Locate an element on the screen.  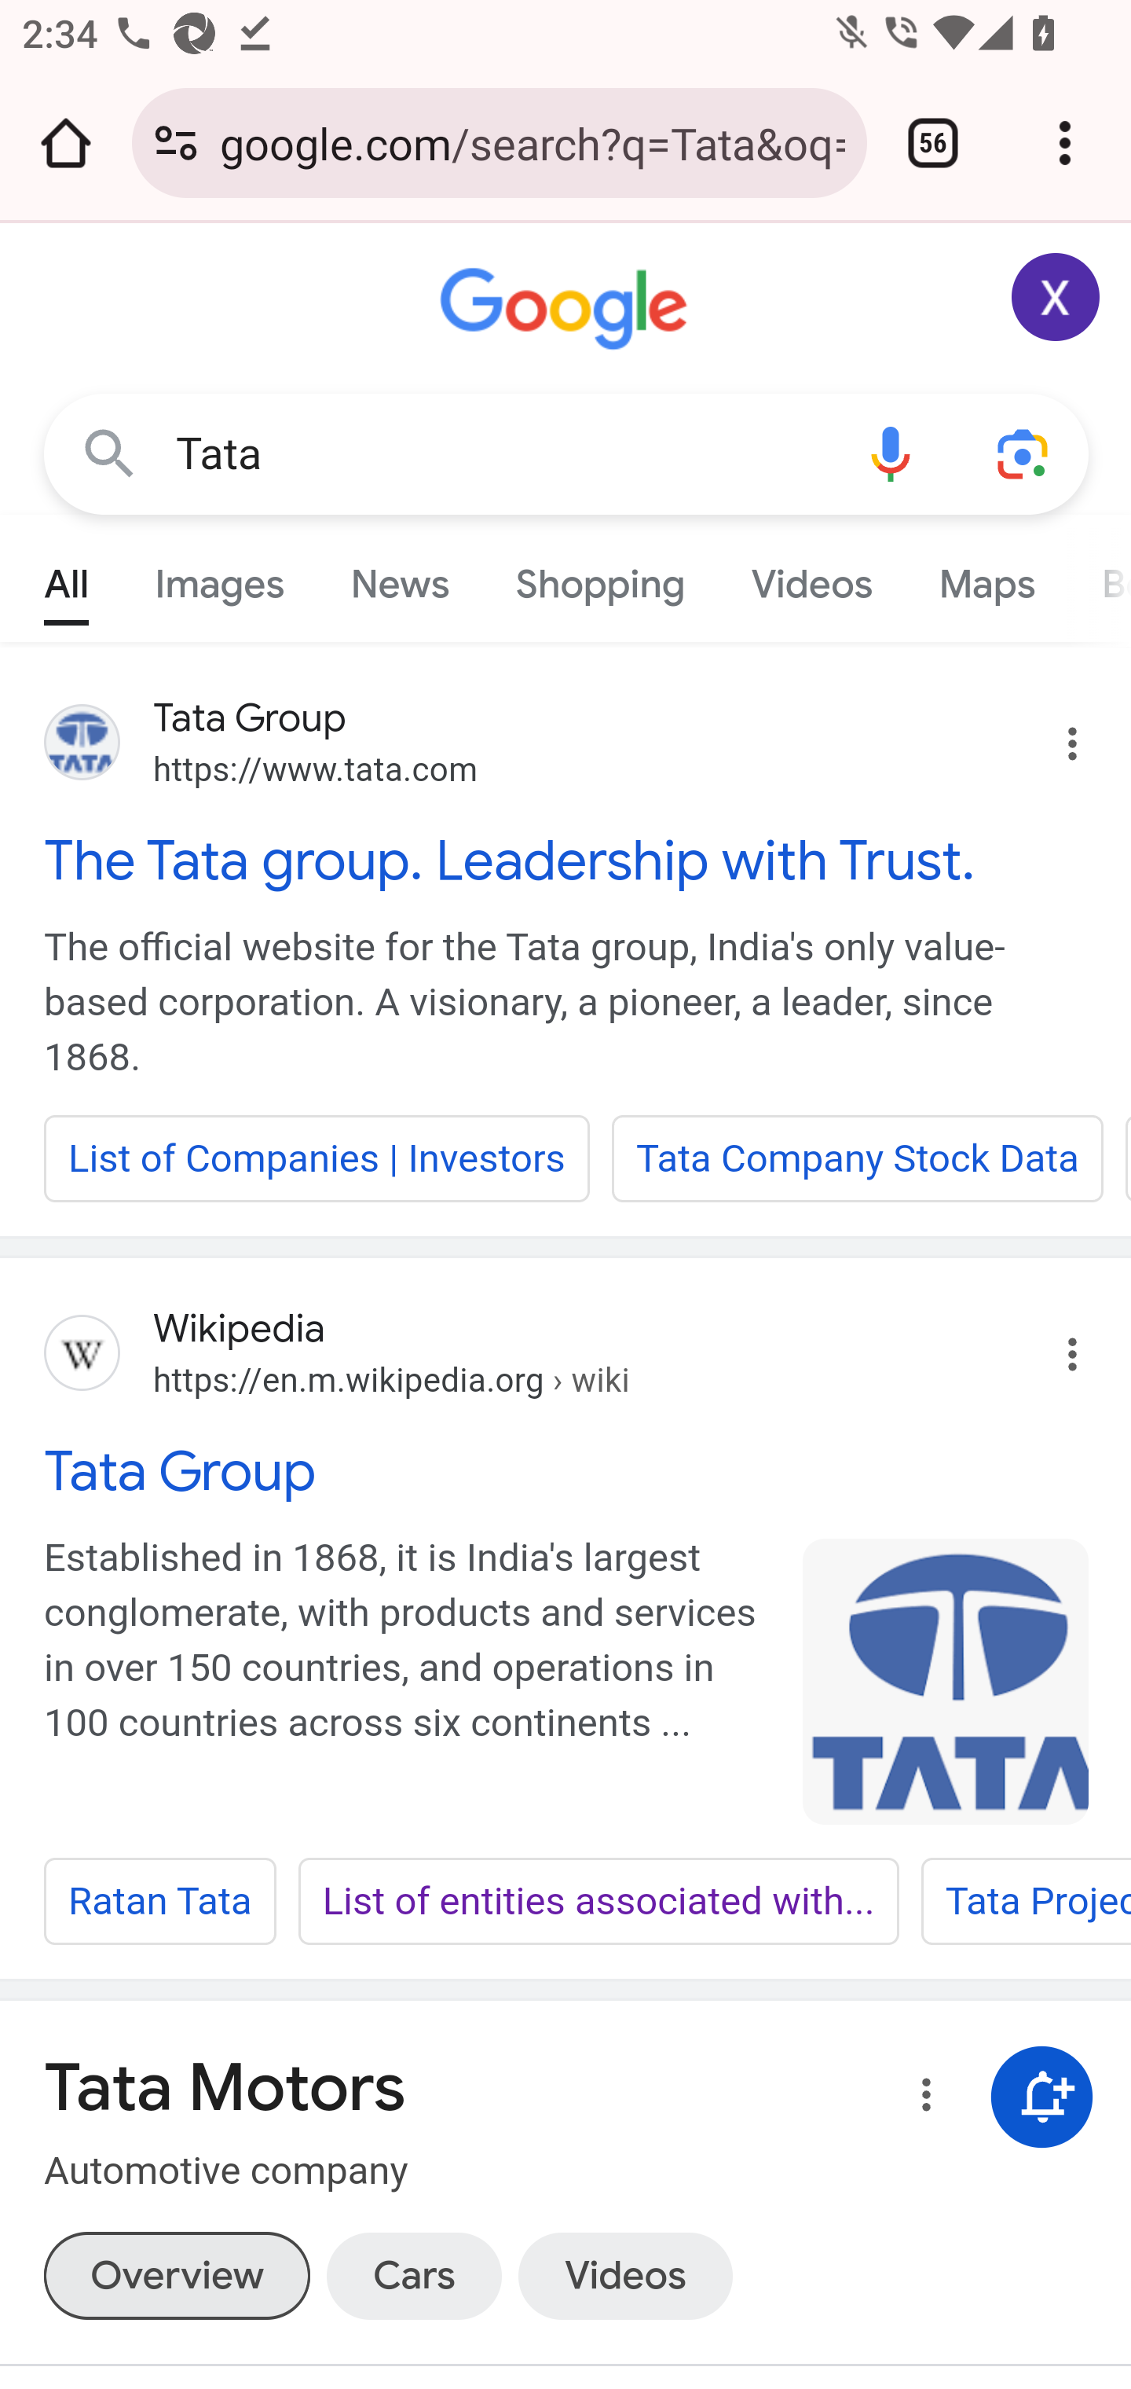
Cars is located at coordinates (413, 2275).